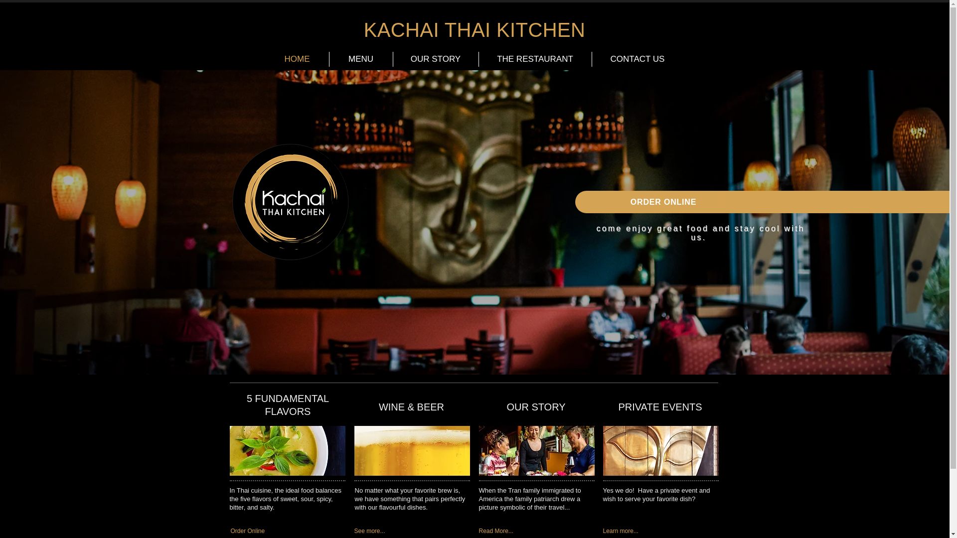  What do you see at coordinates (281, 531) in the screenshot?
I see `Order Online` at bounding box center [281, 531].